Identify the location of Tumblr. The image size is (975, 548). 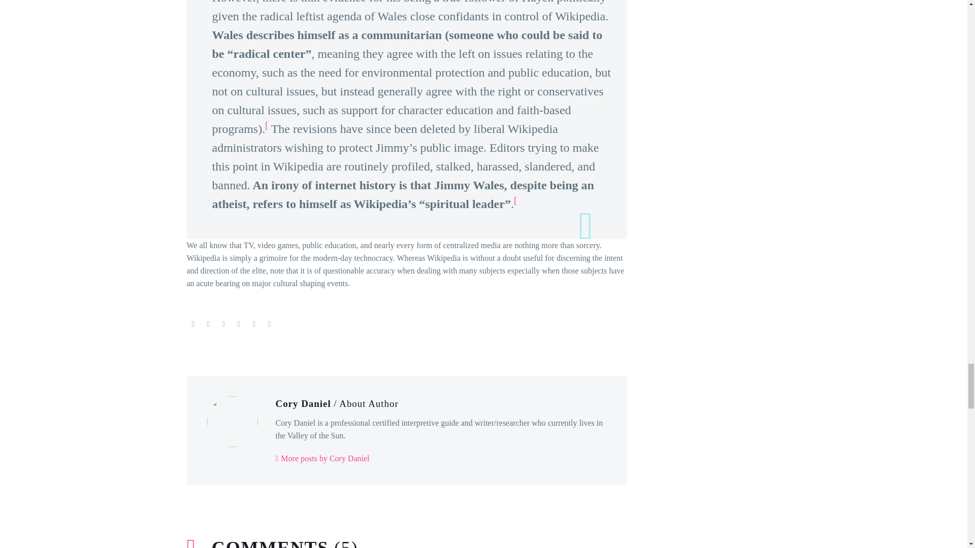
(239, 324).